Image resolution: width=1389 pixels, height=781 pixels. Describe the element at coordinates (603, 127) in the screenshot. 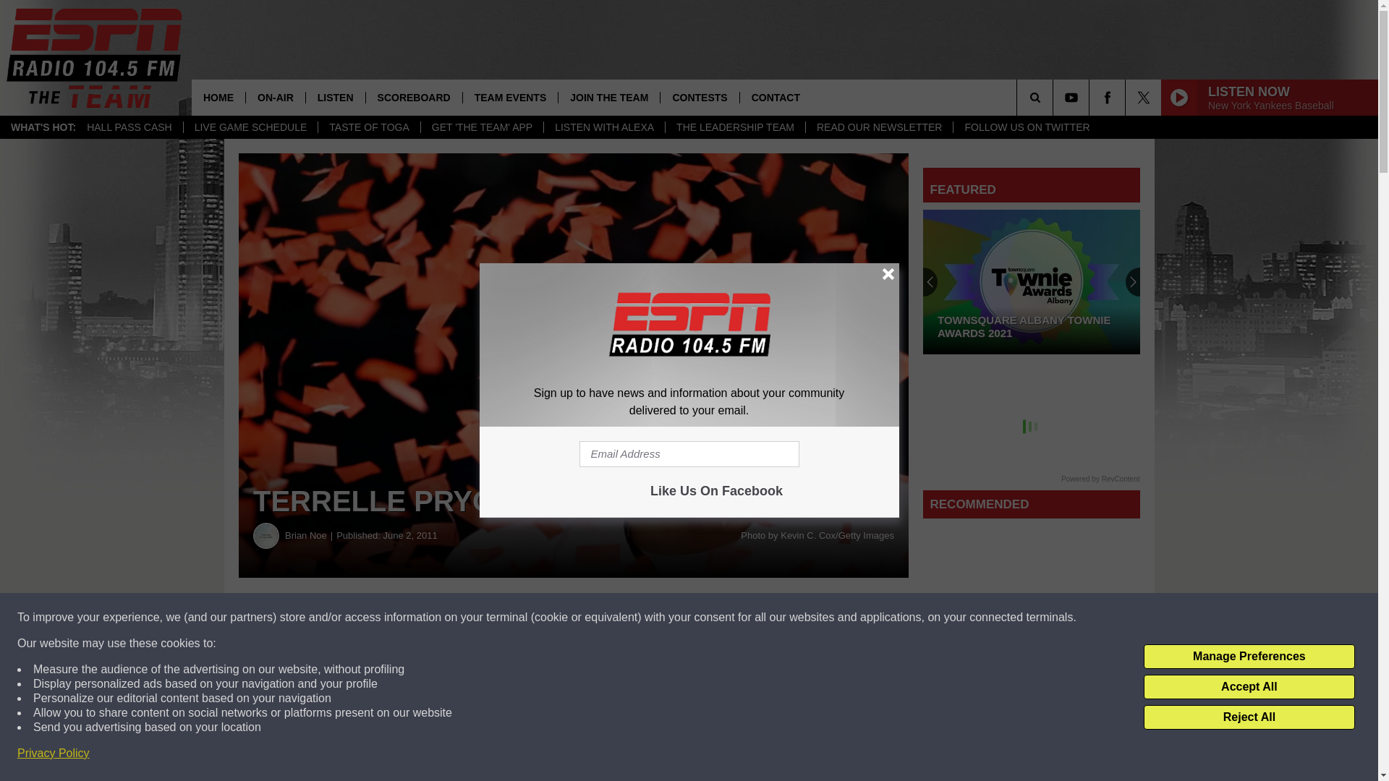

I see `LISTEN WITH ALEXA` at that location.